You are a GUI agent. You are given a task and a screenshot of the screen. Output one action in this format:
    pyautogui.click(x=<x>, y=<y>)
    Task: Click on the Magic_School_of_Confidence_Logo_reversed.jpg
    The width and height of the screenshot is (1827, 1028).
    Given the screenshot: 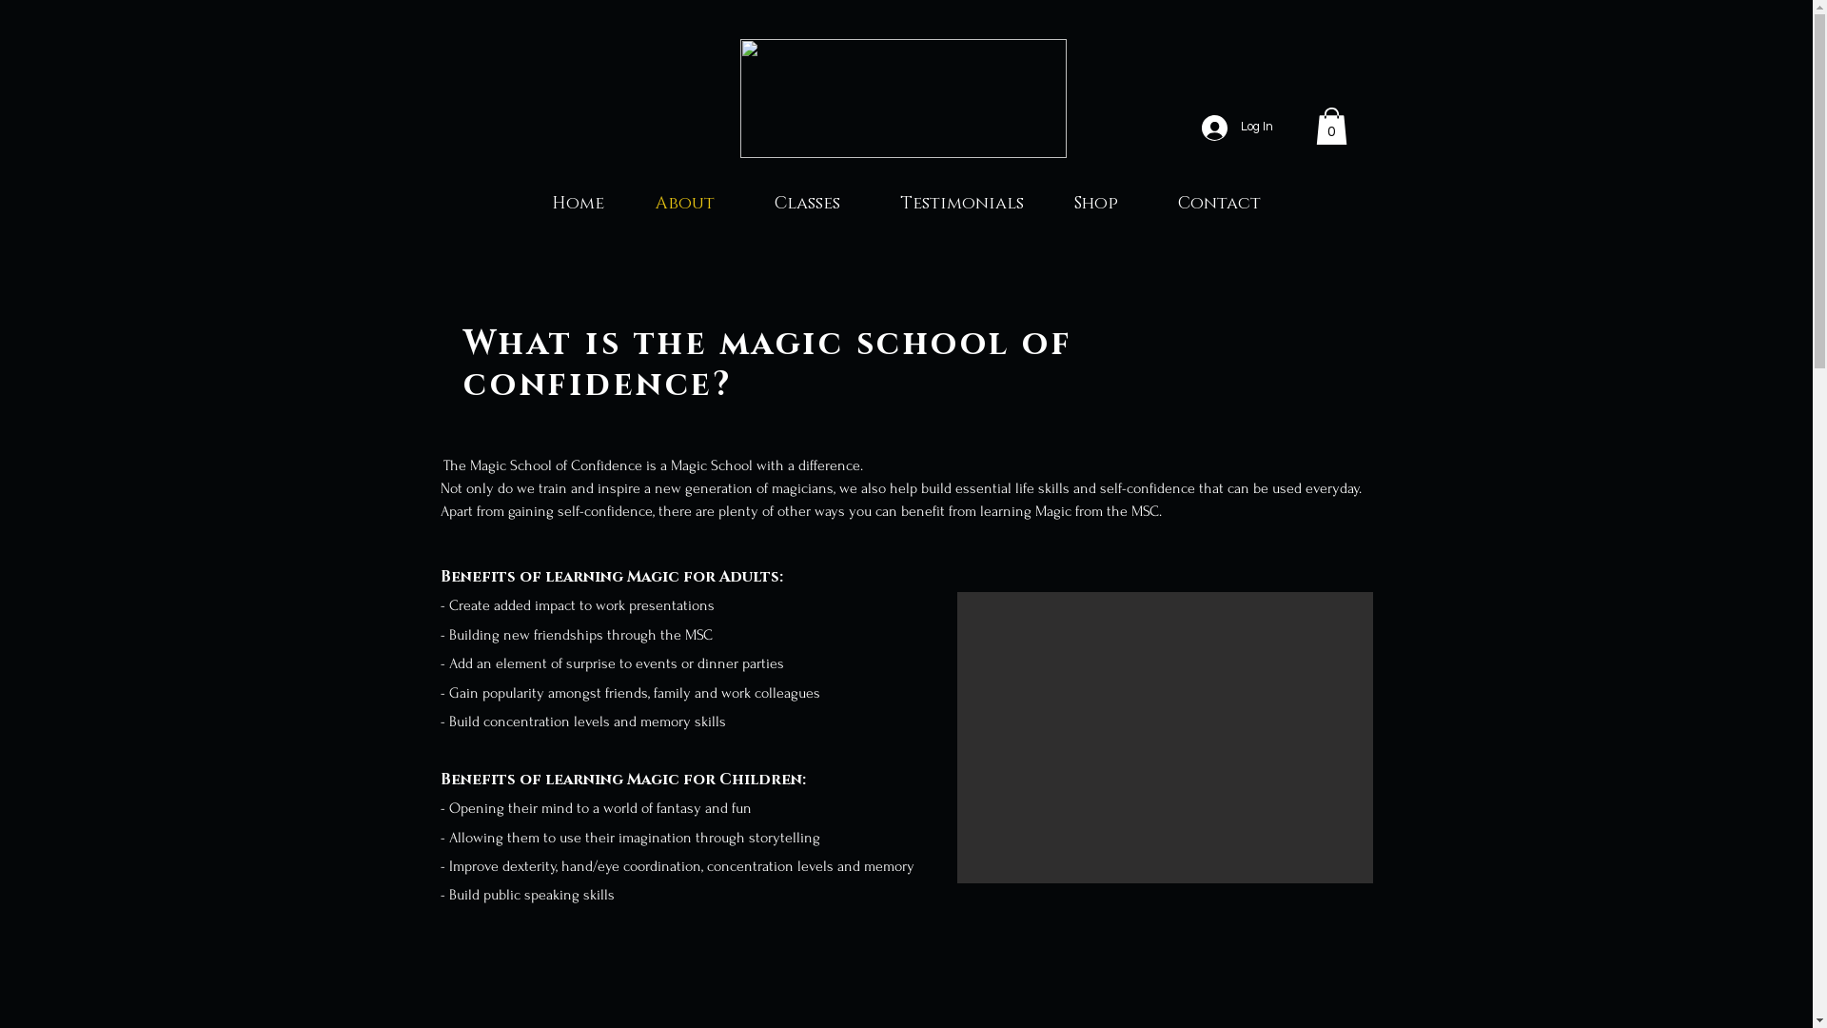 What is the action you would take?
    pyautogui.click(x=904, y=99)
    